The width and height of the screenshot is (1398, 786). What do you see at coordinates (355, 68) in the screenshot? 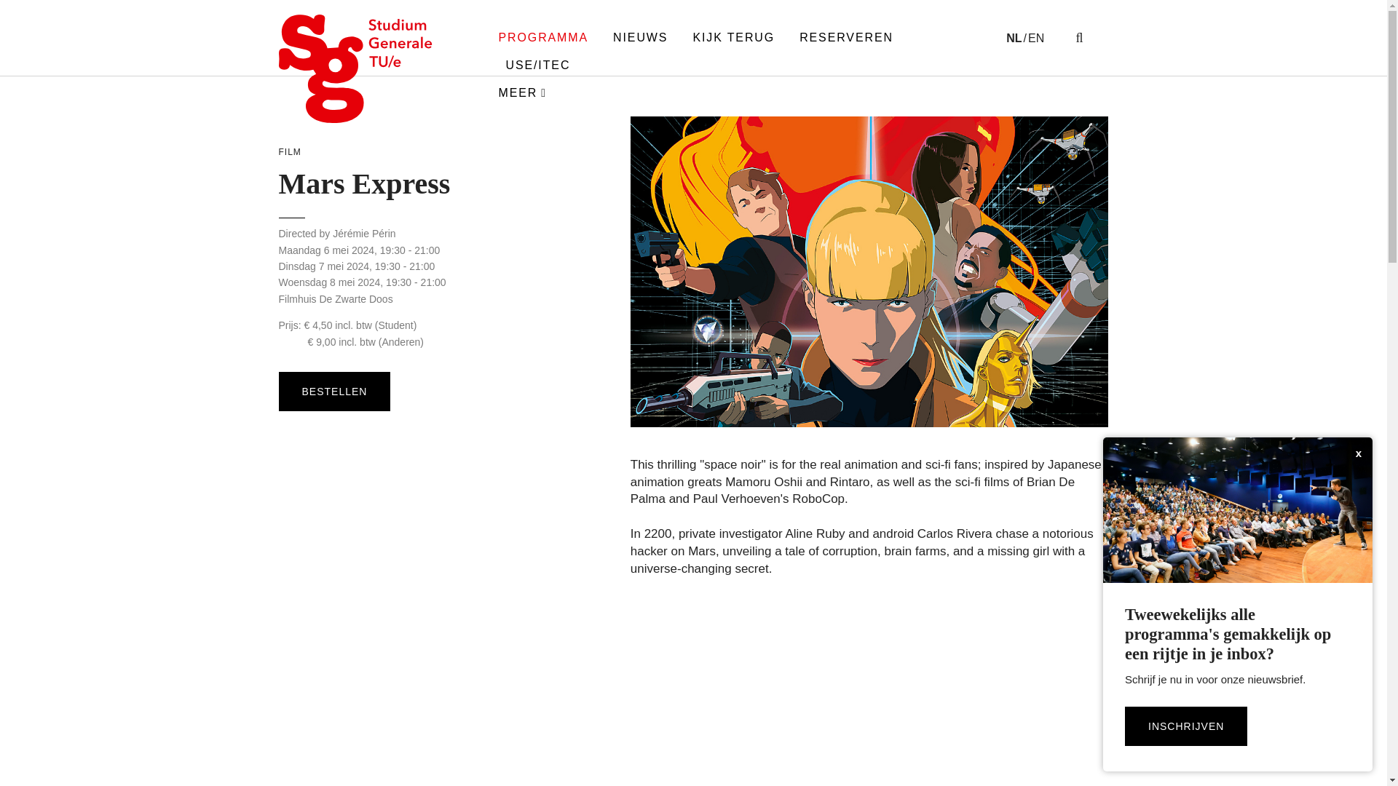
I see `Studium Generale` at bounding box center [355, 68].